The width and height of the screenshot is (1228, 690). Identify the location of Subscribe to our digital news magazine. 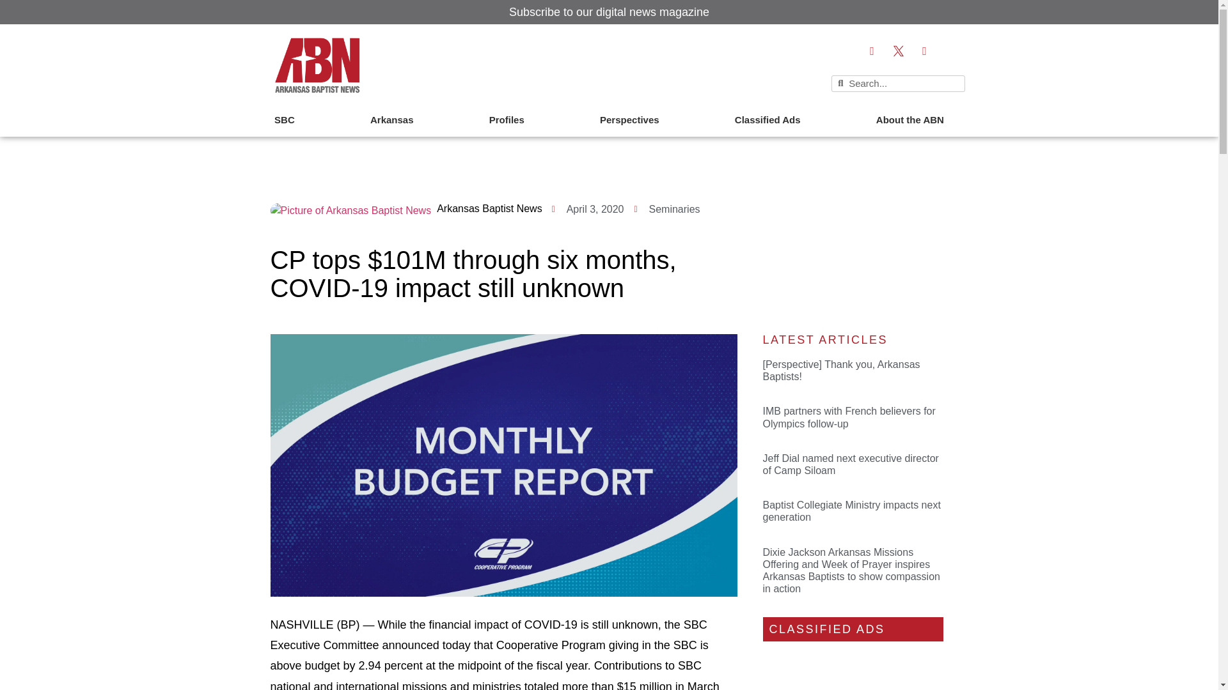
(609, 11).